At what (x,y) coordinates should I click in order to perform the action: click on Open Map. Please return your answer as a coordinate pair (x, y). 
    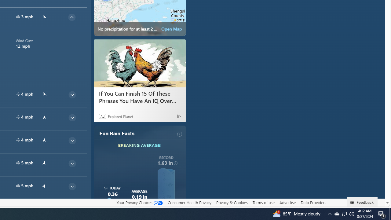
    Looking at the image, I should click on (172, 29).